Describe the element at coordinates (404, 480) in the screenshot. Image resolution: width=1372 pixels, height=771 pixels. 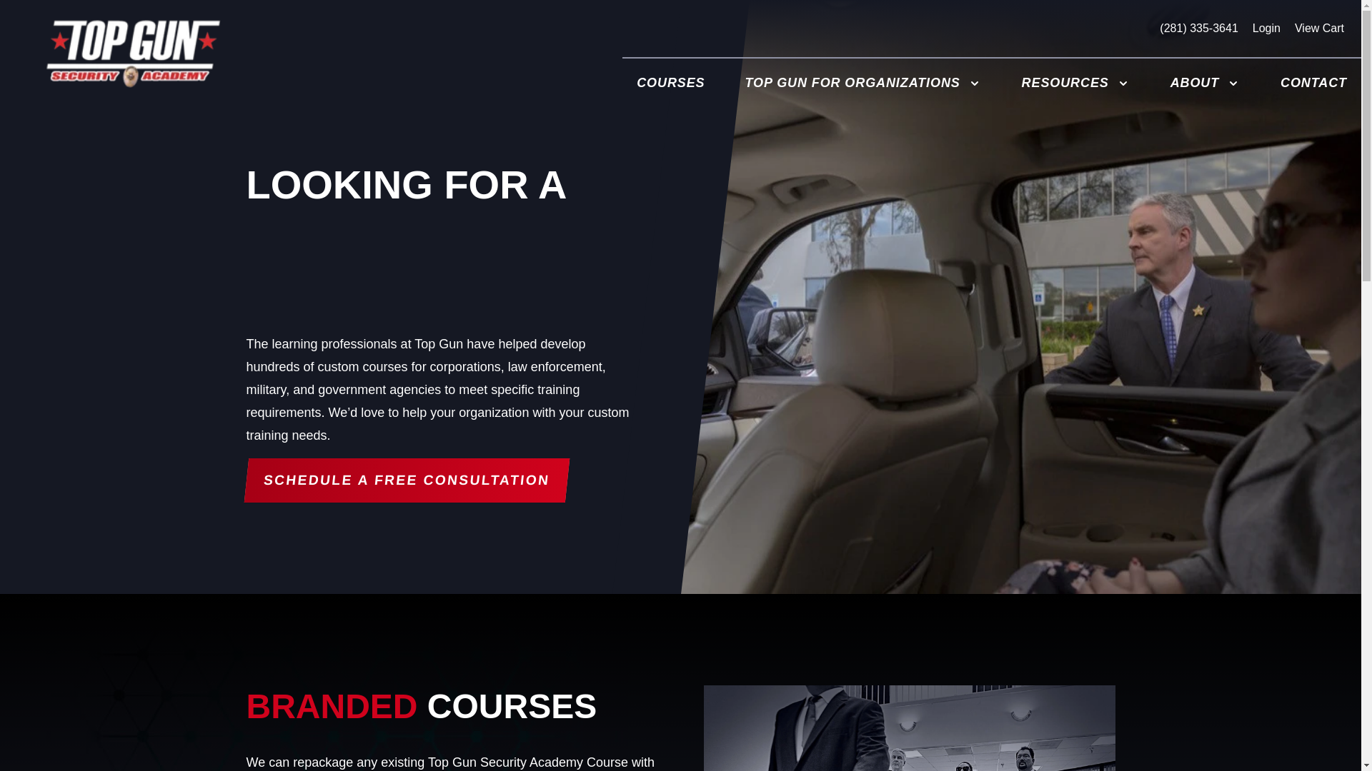
I see `SCHEDULE A FREE CONSULTATION` at that location.